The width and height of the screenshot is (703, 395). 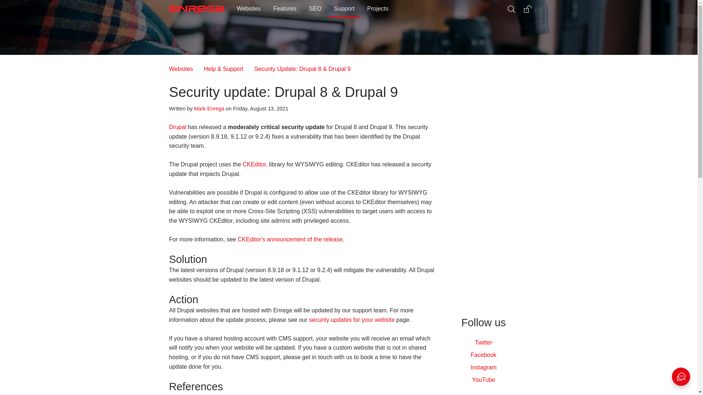 What do you see at coordinates (483, 342) in the screenshot?
I see `Follow us on Twitter` at bounding box center [483, 342].